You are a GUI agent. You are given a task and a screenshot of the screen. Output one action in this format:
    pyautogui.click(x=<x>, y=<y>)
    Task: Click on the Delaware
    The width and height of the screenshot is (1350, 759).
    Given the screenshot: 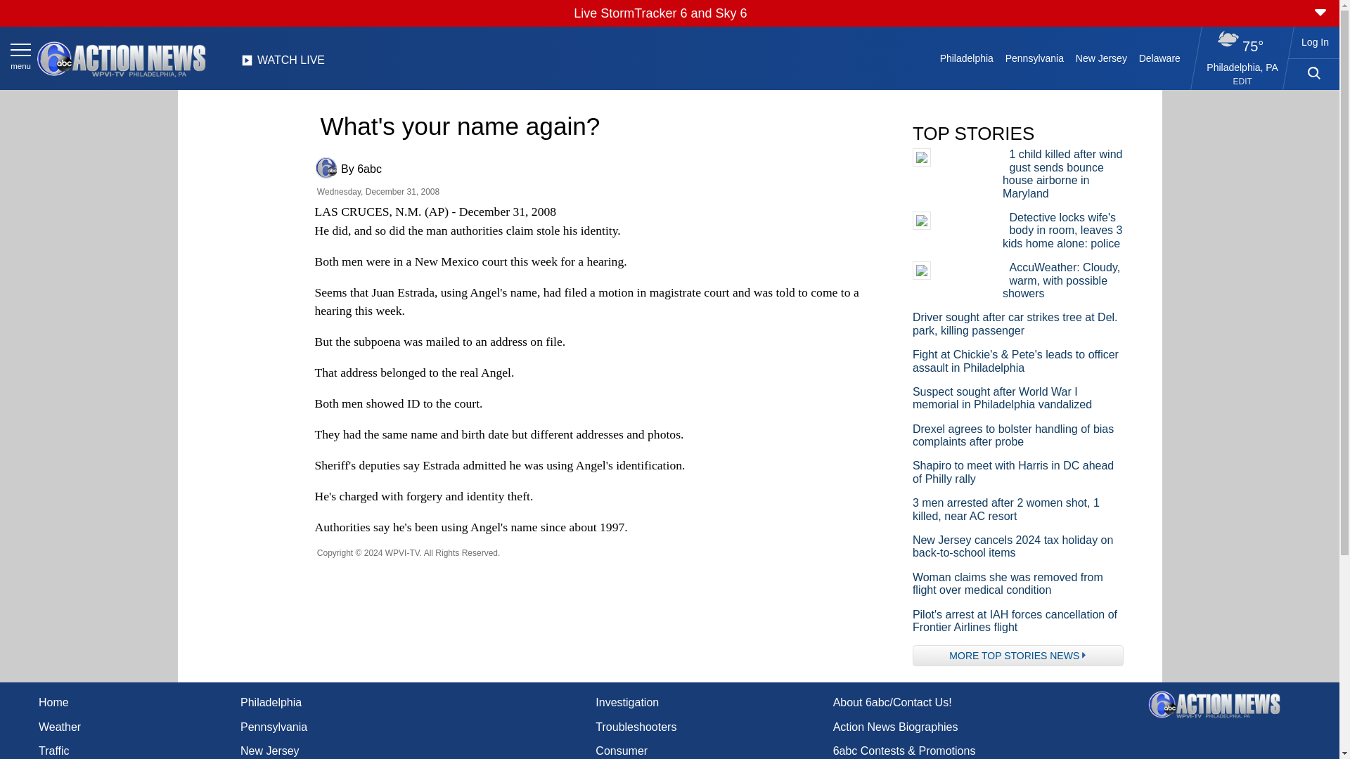 What is the action you would take?
    pyautogui.click(x=1159, y=58)
    